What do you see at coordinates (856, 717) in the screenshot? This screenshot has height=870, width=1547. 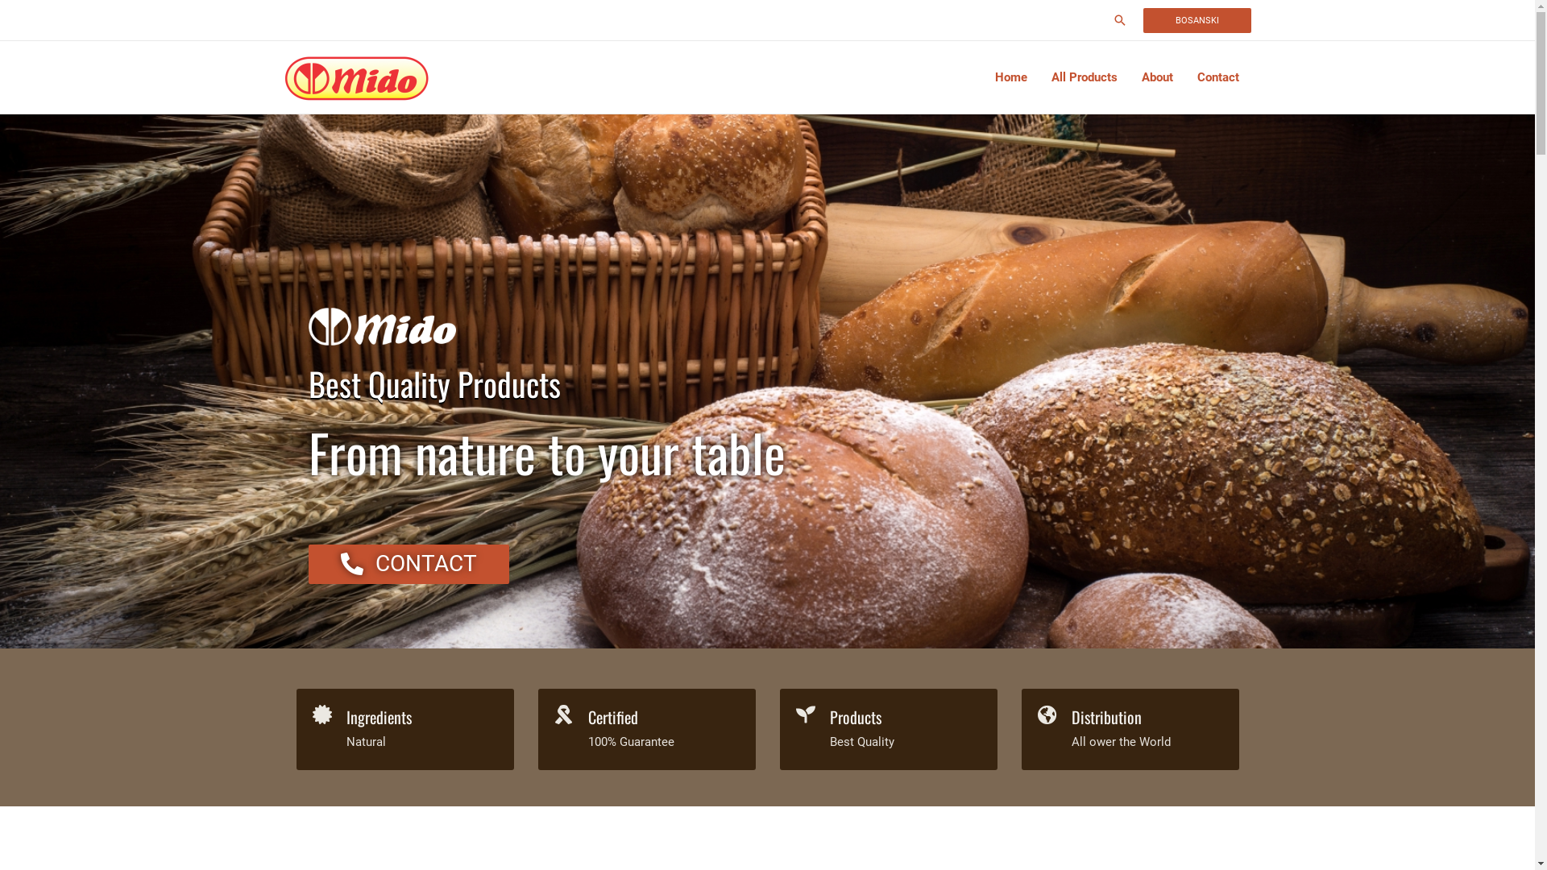 I see `Products` at bounding box center [856, 717].